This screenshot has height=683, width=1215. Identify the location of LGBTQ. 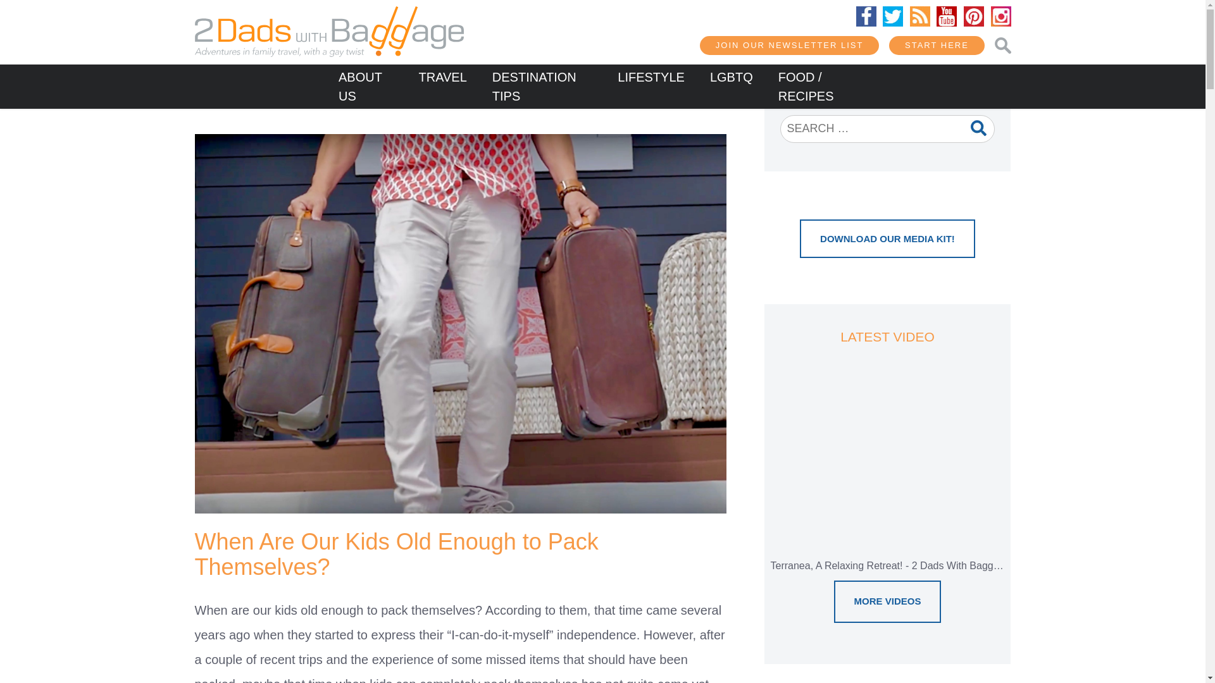
(732, 77).